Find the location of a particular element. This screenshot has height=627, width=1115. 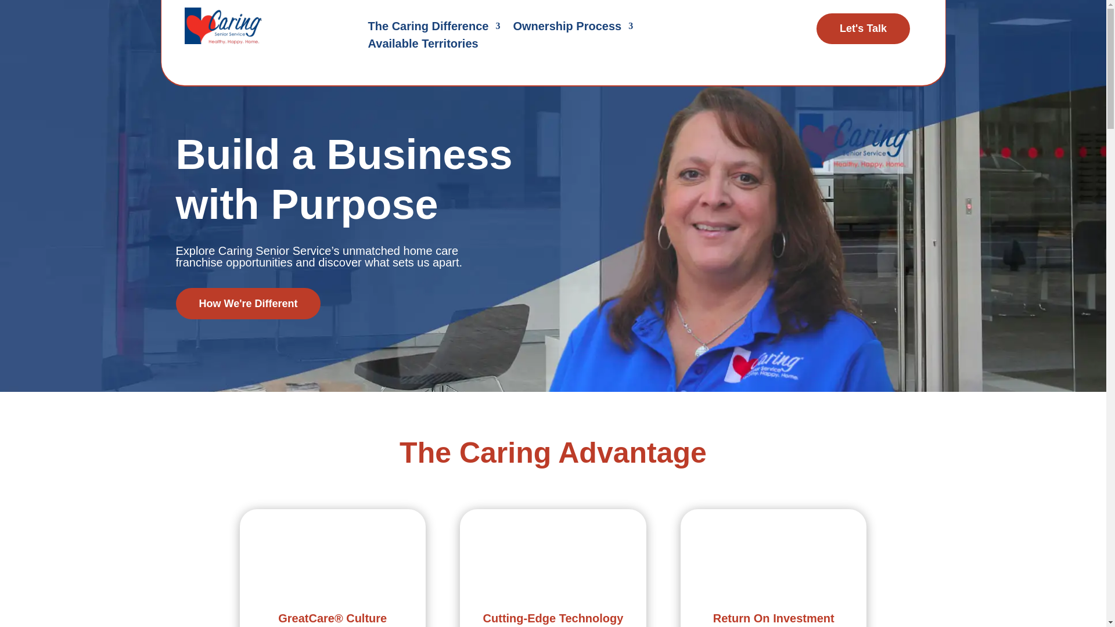

Available Territories is located at coordinates (423, 45).